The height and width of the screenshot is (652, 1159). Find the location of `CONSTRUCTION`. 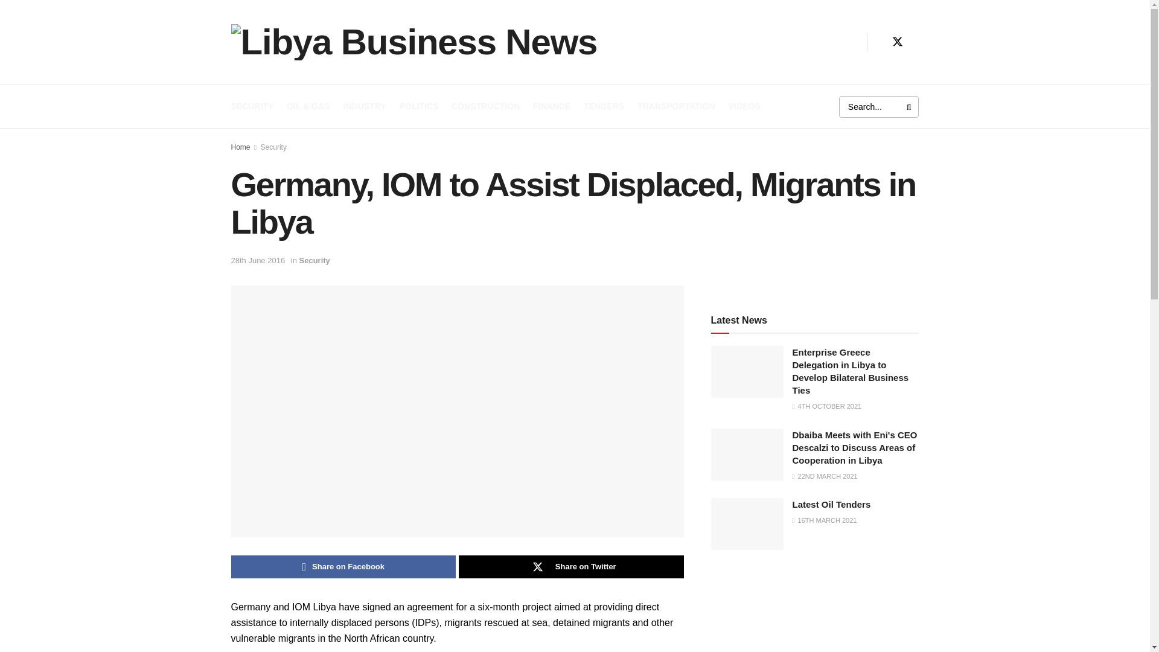

CONSTRUCTION is located at coordinates (485, 106).